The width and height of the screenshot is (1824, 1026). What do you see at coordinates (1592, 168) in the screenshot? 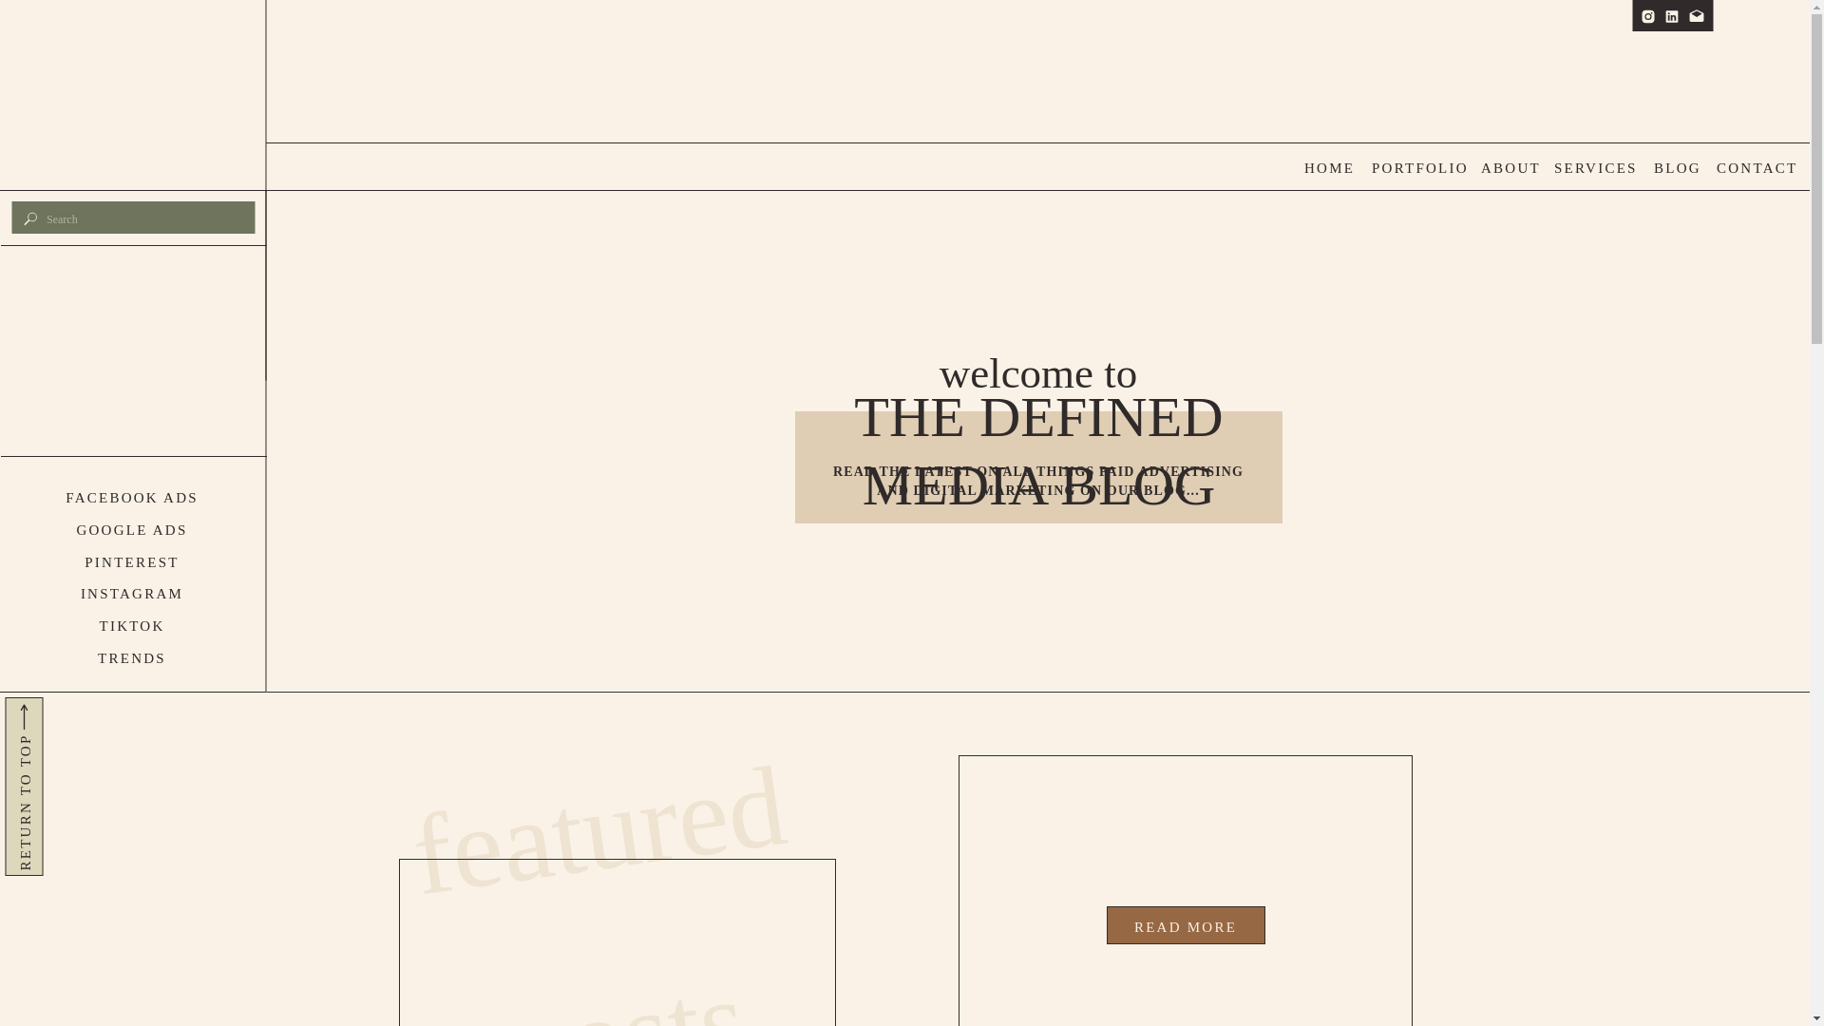
I see `SERVICES` at bounding box center [1592, 168].